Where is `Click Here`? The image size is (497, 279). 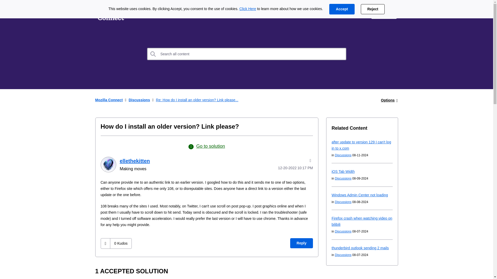
Click Here is located at coordinates (248, 9).